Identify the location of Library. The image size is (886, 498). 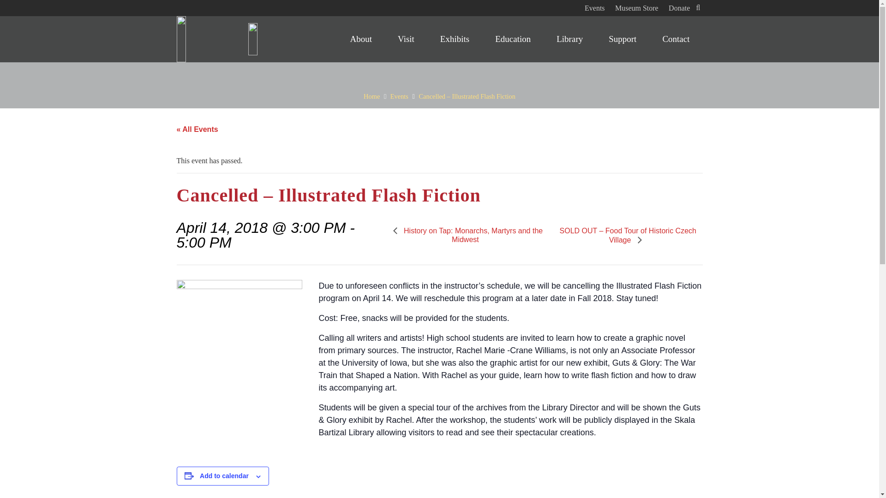
(569, 39).